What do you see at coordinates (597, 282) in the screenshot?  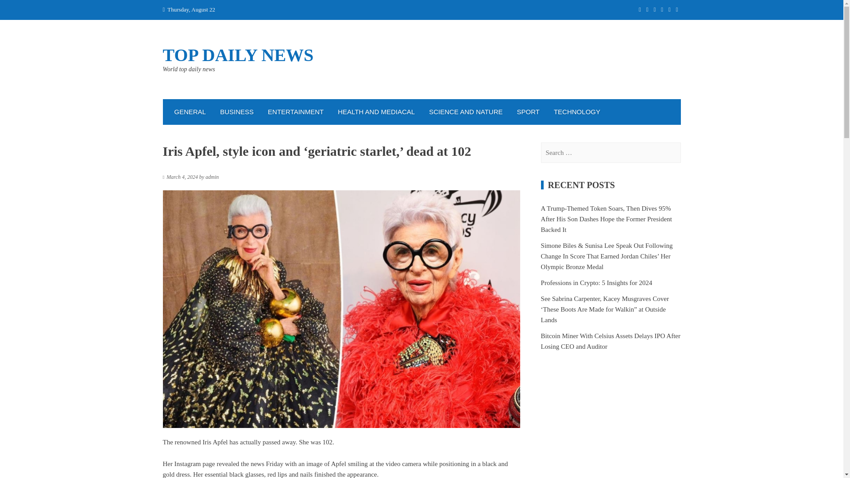 I see `Professions in Crypto: 5 Insights for 2024` at bounding box center [597, 282].